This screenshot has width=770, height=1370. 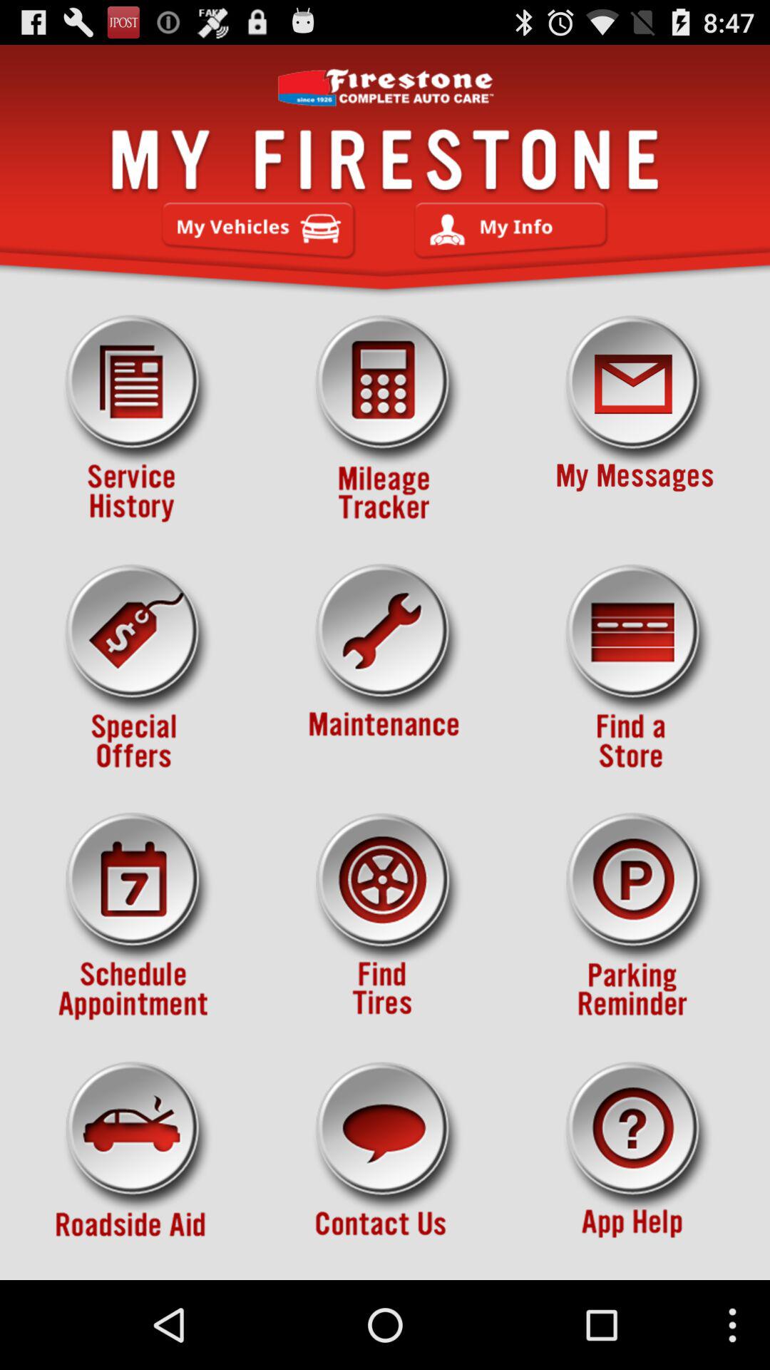 What do you see at coordinates (385, 419) in the screenshot?
I see `calculate the value` at bounding box center [385, 419].